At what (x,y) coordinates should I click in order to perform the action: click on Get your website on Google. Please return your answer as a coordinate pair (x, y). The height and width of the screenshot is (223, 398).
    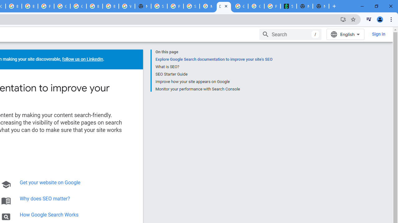
    Looking at the image, I should click on (50, 183).